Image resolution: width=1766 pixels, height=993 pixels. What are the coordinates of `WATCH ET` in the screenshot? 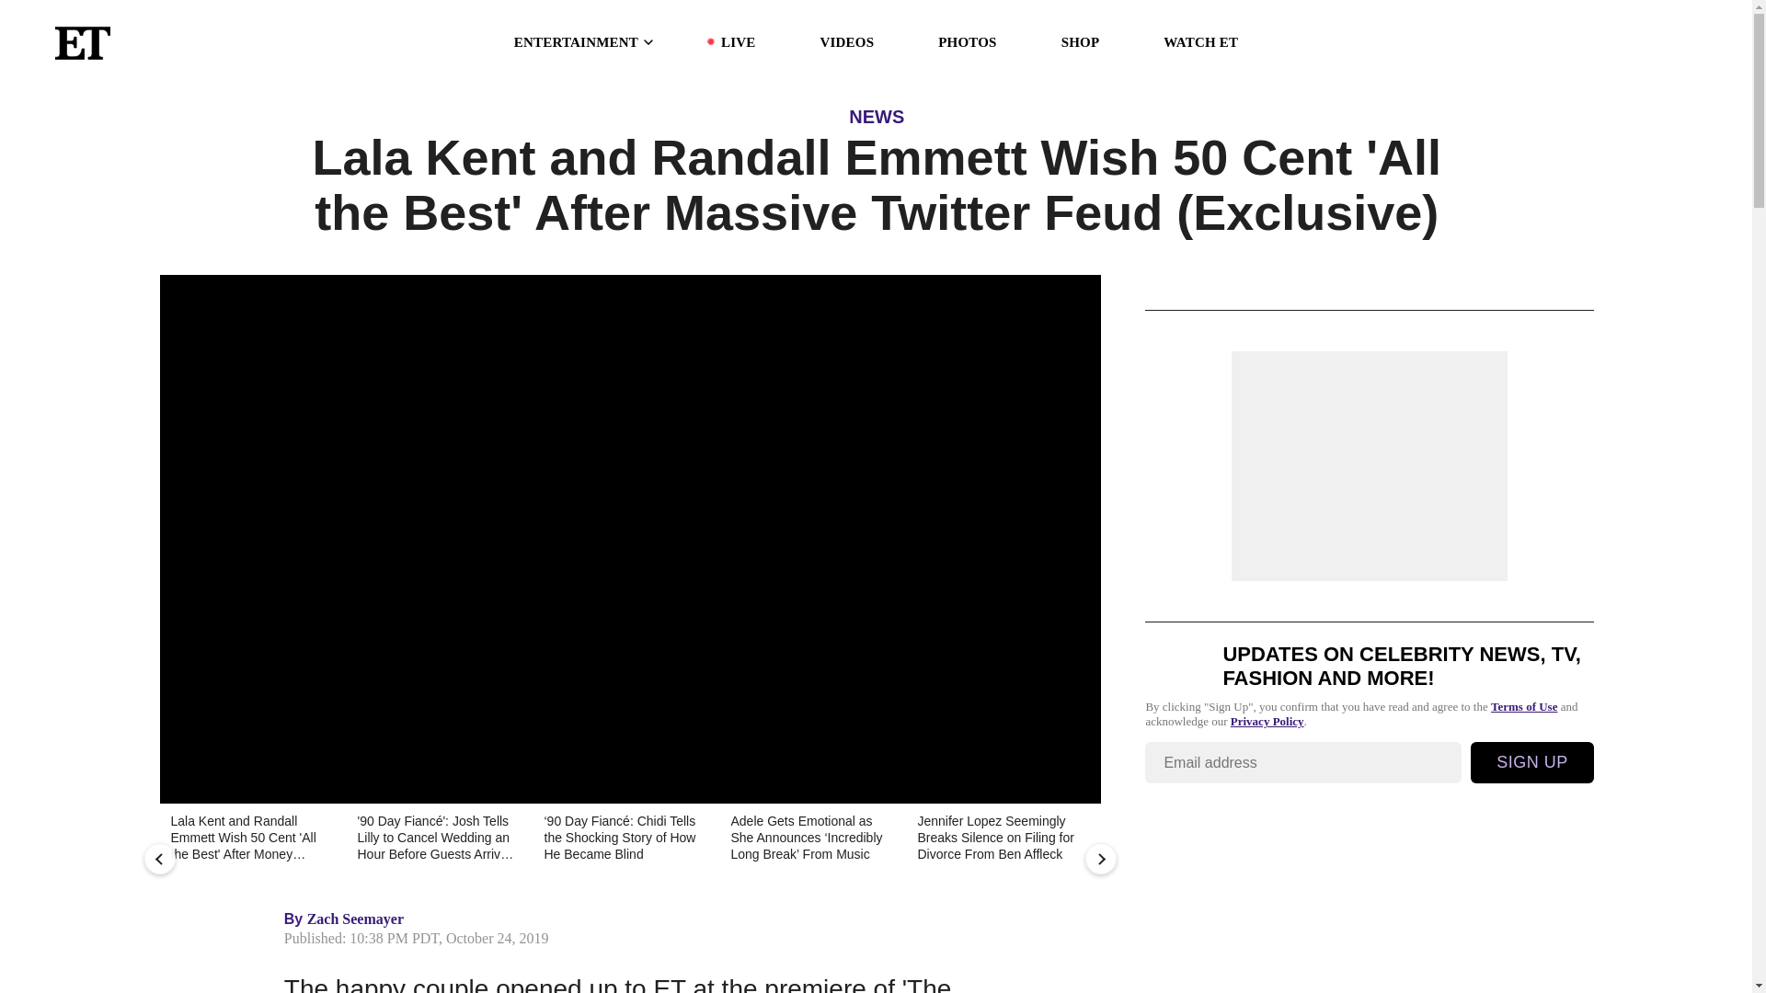 It's located at (1200, 42).